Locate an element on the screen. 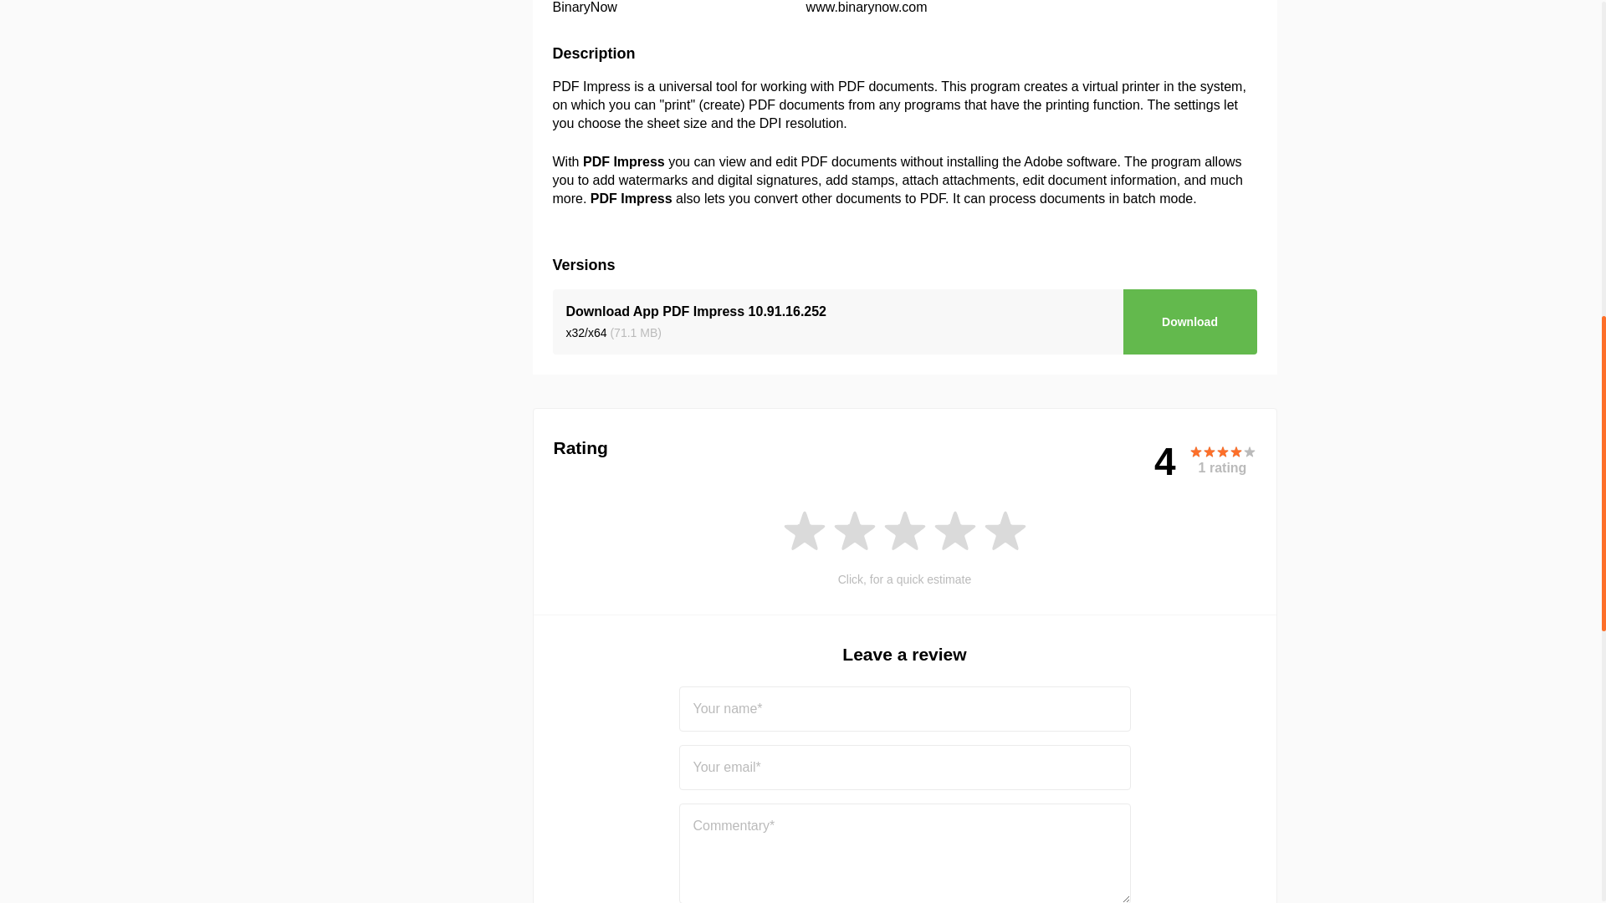 The image size is (1606, 903). Download App PDF Impress 10.91.16.252 is located at coordinates (696, 311).